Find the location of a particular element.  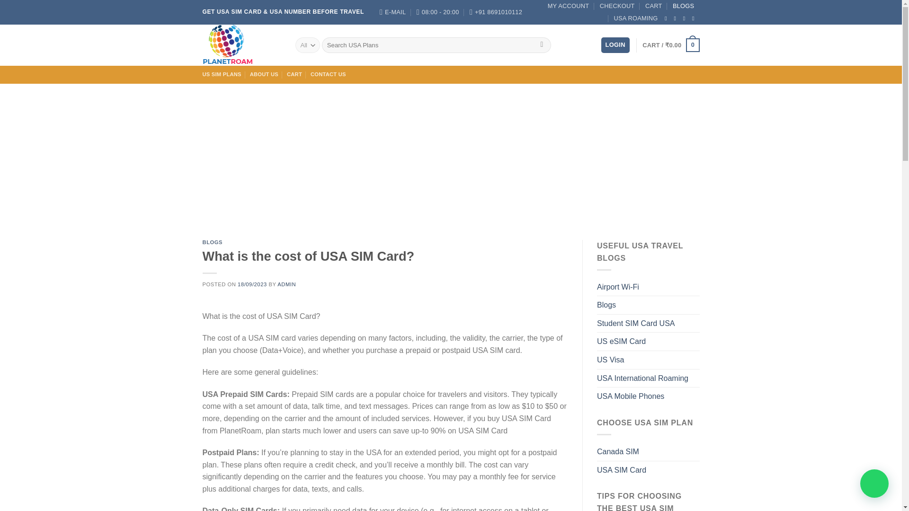

USA SIM Card - Get USA SIM Card is located at coordinates (241, 45).